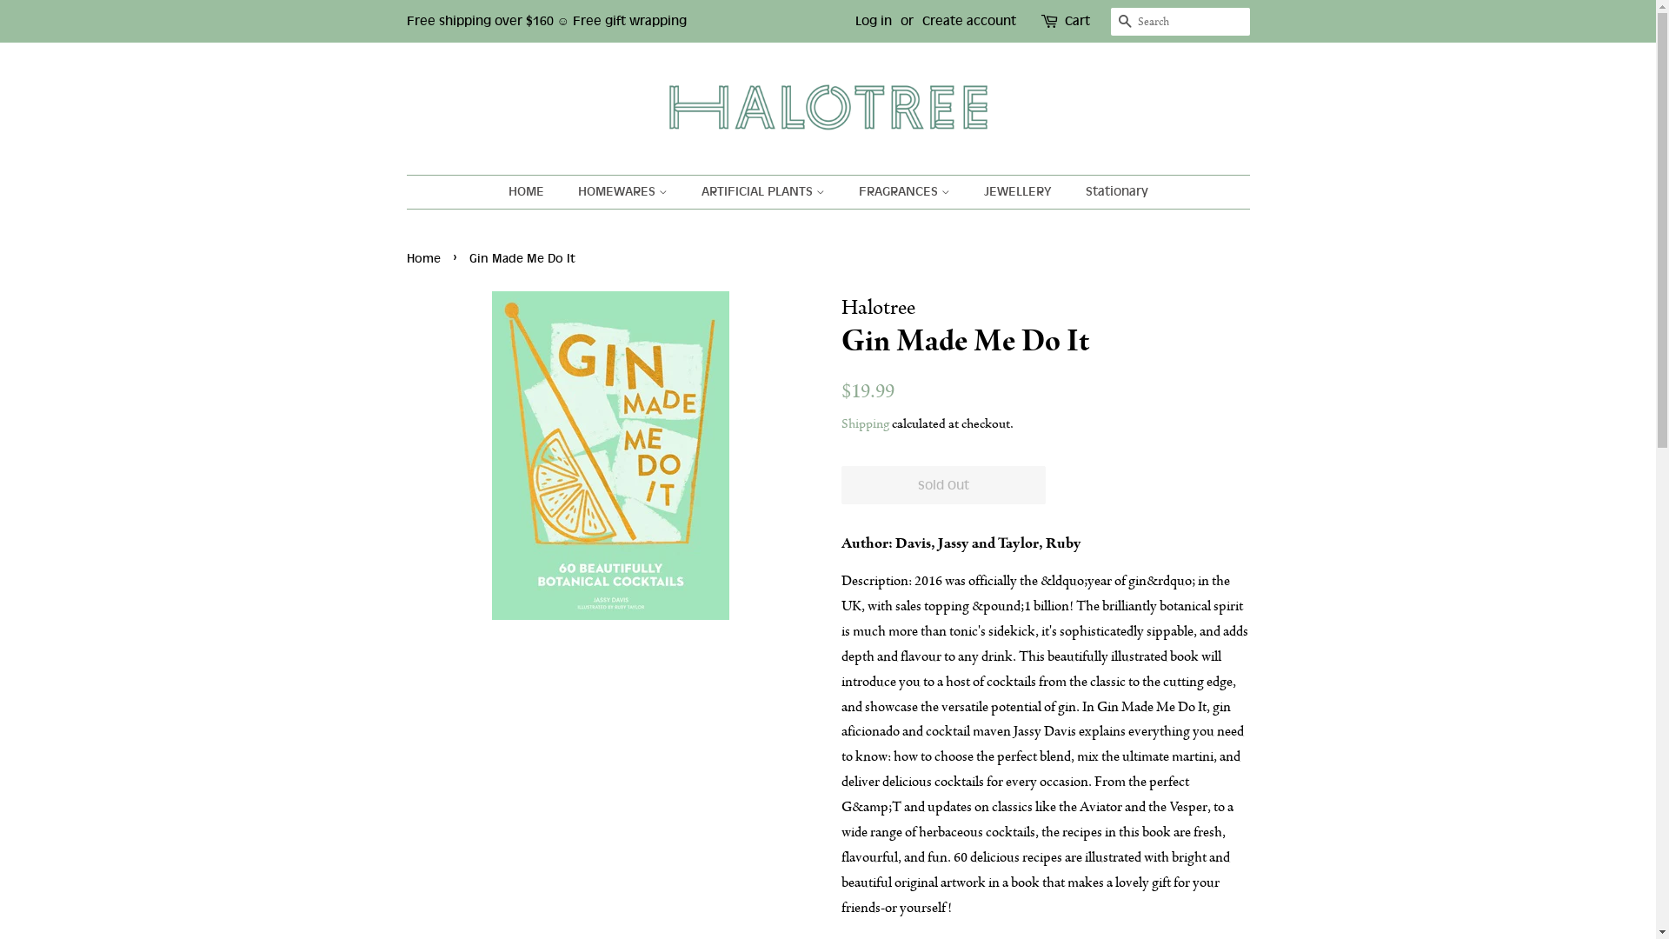 Image resolution: width=1669 pixels, height=939 pixels. What do you see at coordinates (906, 192) in the screenshot?
I see `FRAGRANCES` at bounding box center [906, 192].